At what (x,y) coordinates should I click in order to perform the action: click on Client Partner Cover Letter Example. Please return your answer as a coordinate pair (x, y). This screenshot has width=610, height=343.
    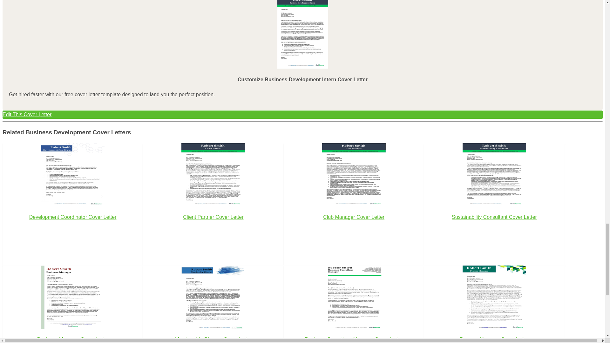
    Looking at the image, I should click on (213, 175).